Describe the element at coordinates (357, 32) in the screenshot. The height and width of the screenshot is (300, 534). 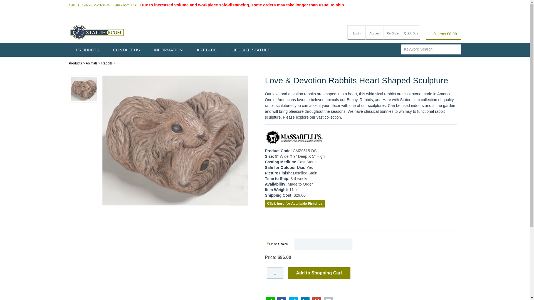
I see `Login` at that location.